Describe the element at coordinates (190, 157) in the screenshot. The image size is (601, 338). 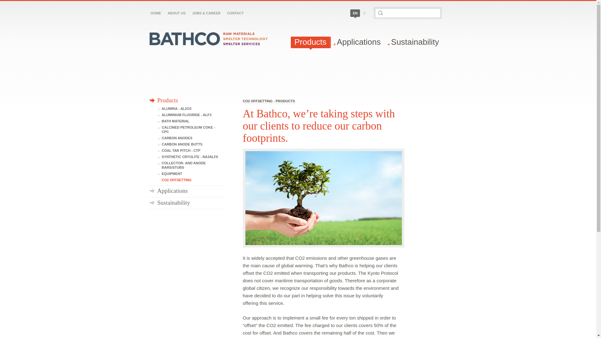
I see `SYNTHETIC CRYOLITE - NA3ALF6` at that location.